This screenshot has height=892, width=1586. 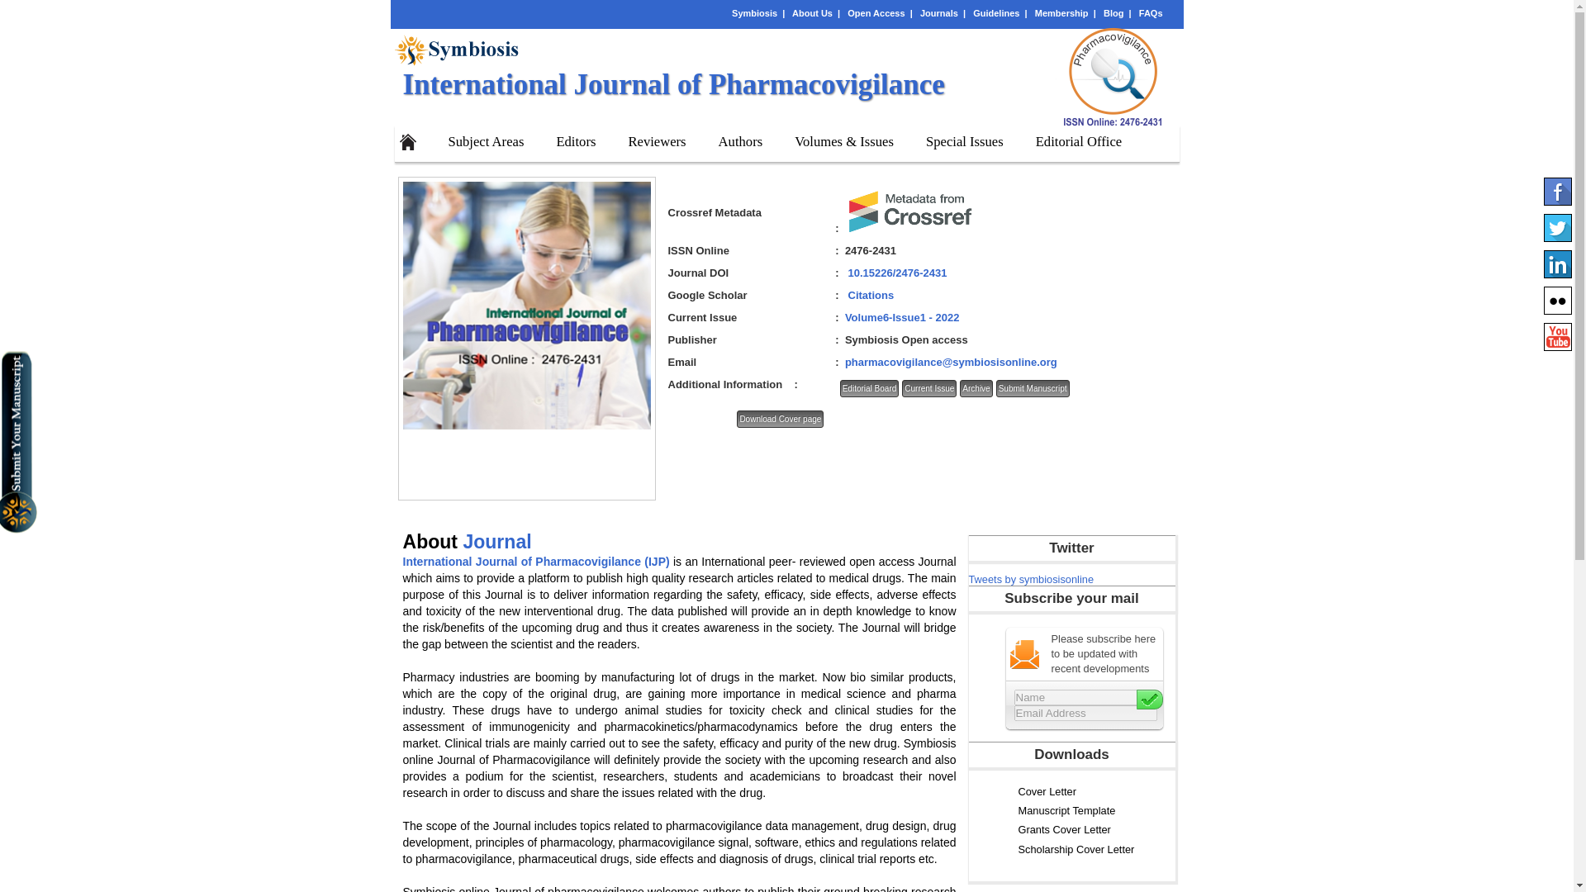 I want to click on Open Access, so click(x=876, y=12).